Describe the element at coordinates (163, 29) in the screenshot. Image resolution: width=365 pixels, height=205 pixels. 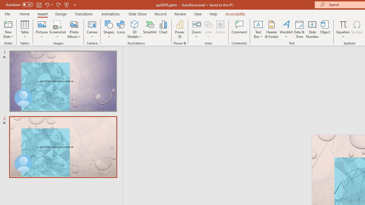
I see `Chart...` at that location.